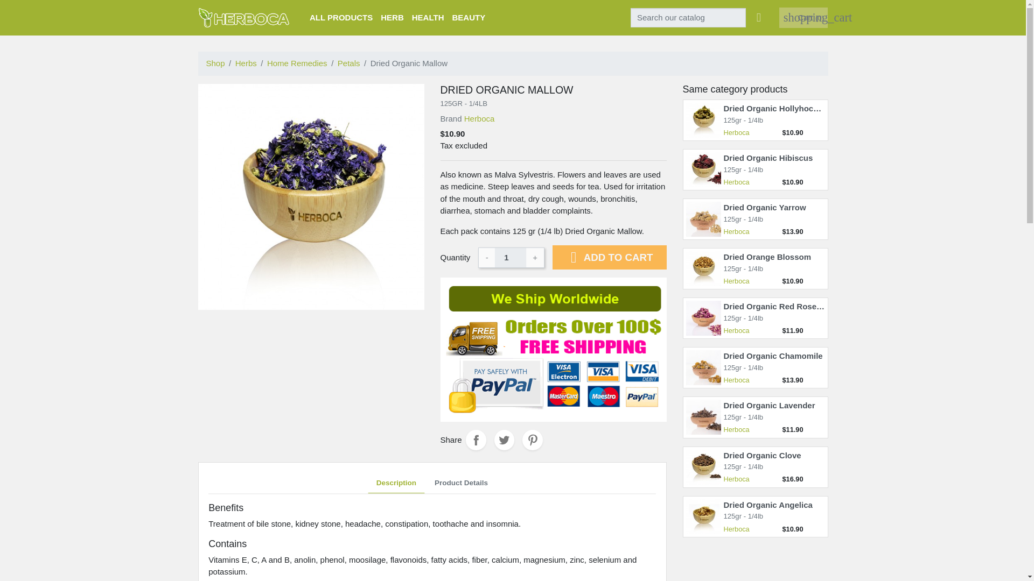  What do you see at coordinates (297, 63) in the screenshot?
I see `Home Remedies` at bounding box center [297, 63].